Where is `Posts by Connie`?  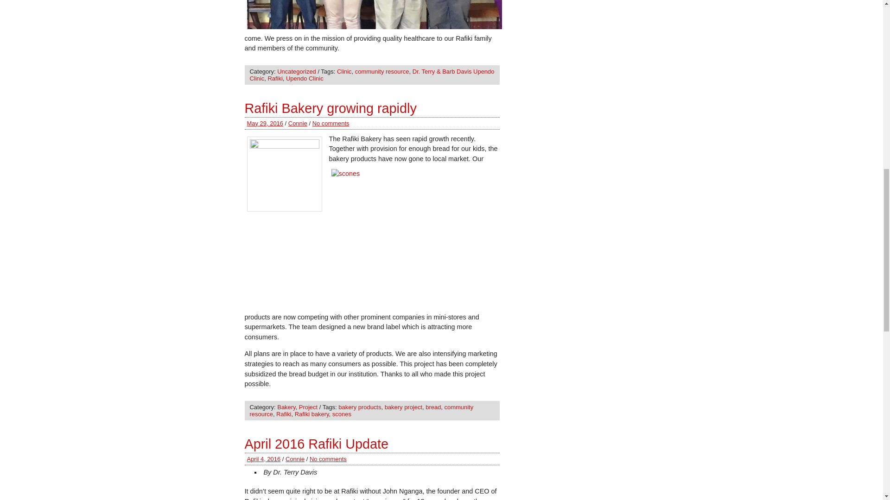 Posts by Connie is located at coordinates (295, 459).